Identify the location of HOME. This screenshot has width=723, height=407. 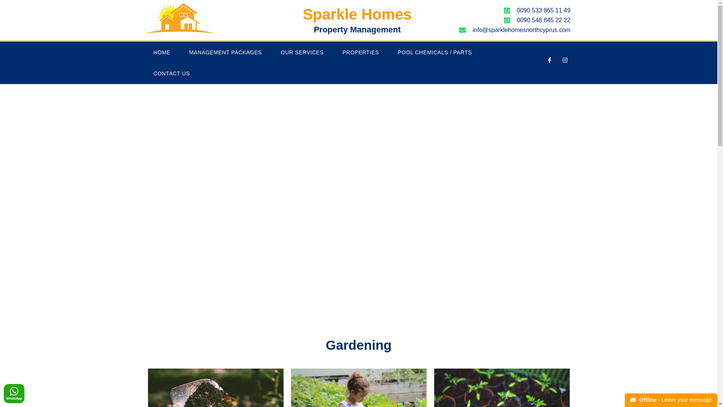
(162, 52).